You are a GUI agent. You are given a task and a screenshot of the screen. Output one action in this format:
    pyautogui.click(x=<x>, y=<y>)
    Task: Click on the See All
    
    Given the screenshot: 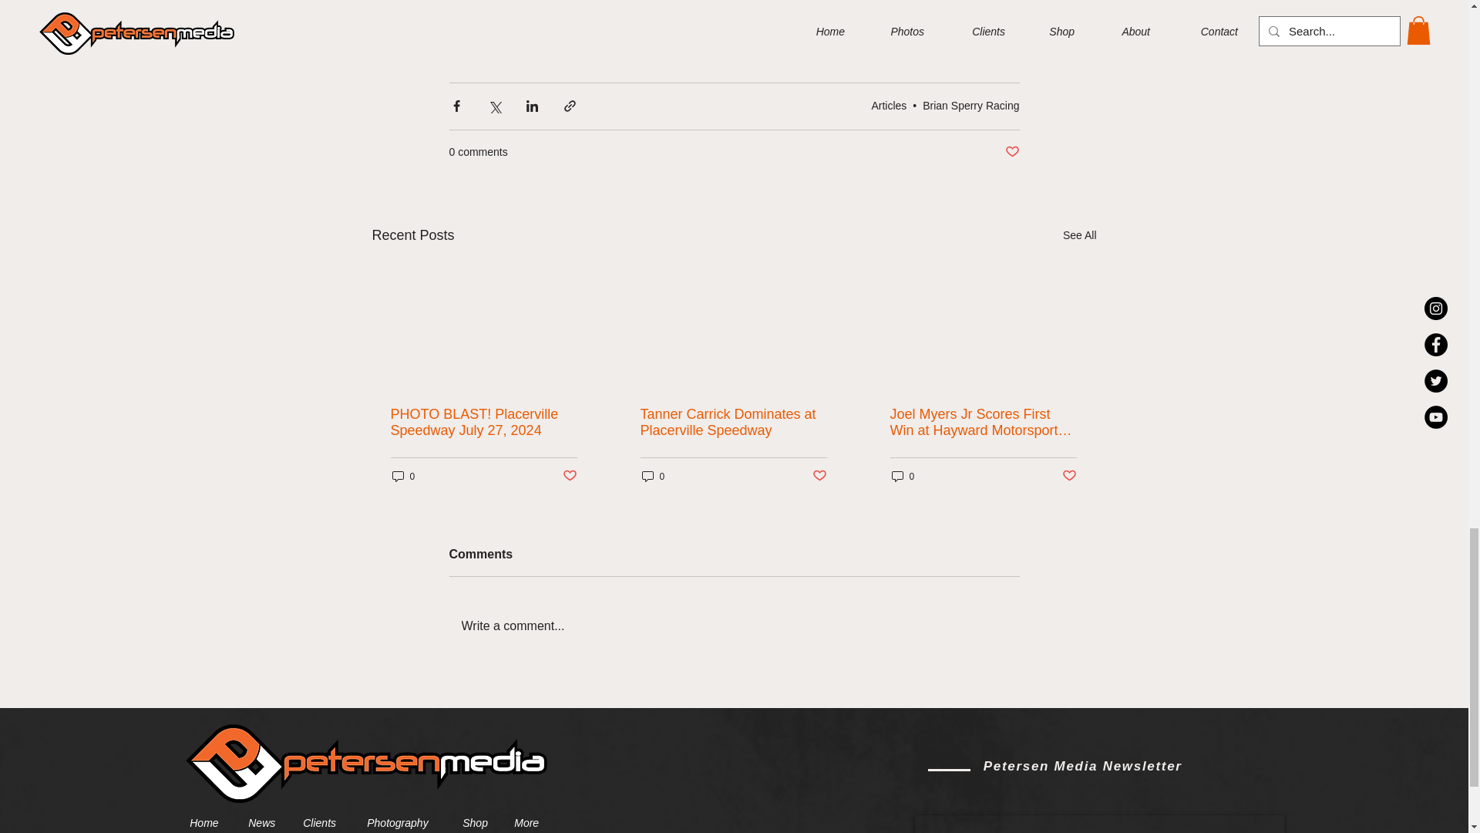 What is the action you would take?
    pyautogui.click(x=1079, y=234)
    